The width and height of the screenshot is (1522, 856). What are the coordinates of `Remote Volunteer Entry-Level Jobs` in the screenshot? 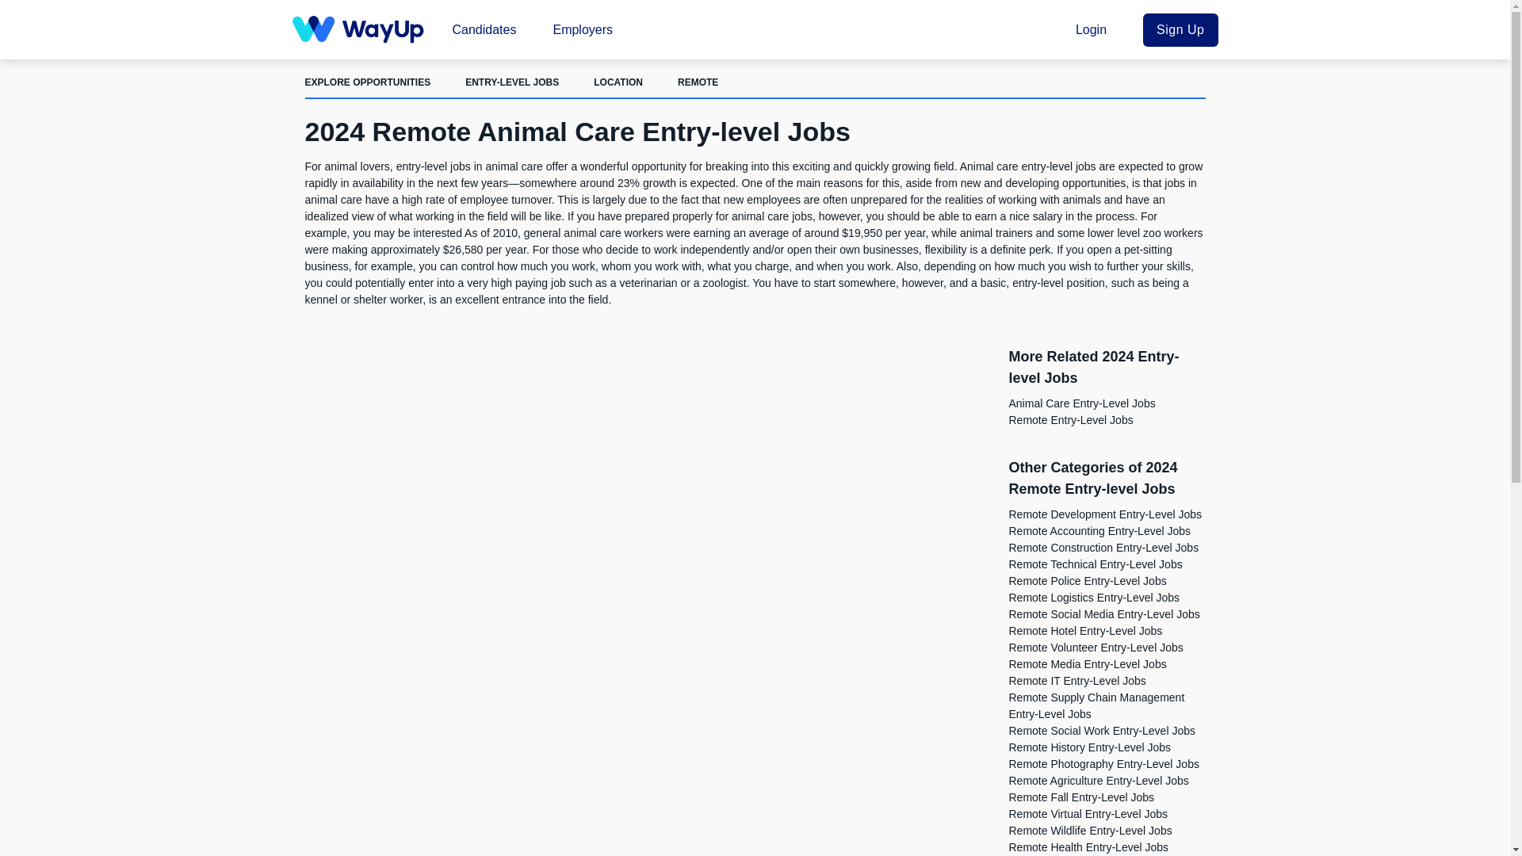 It's located at (1095, 647).